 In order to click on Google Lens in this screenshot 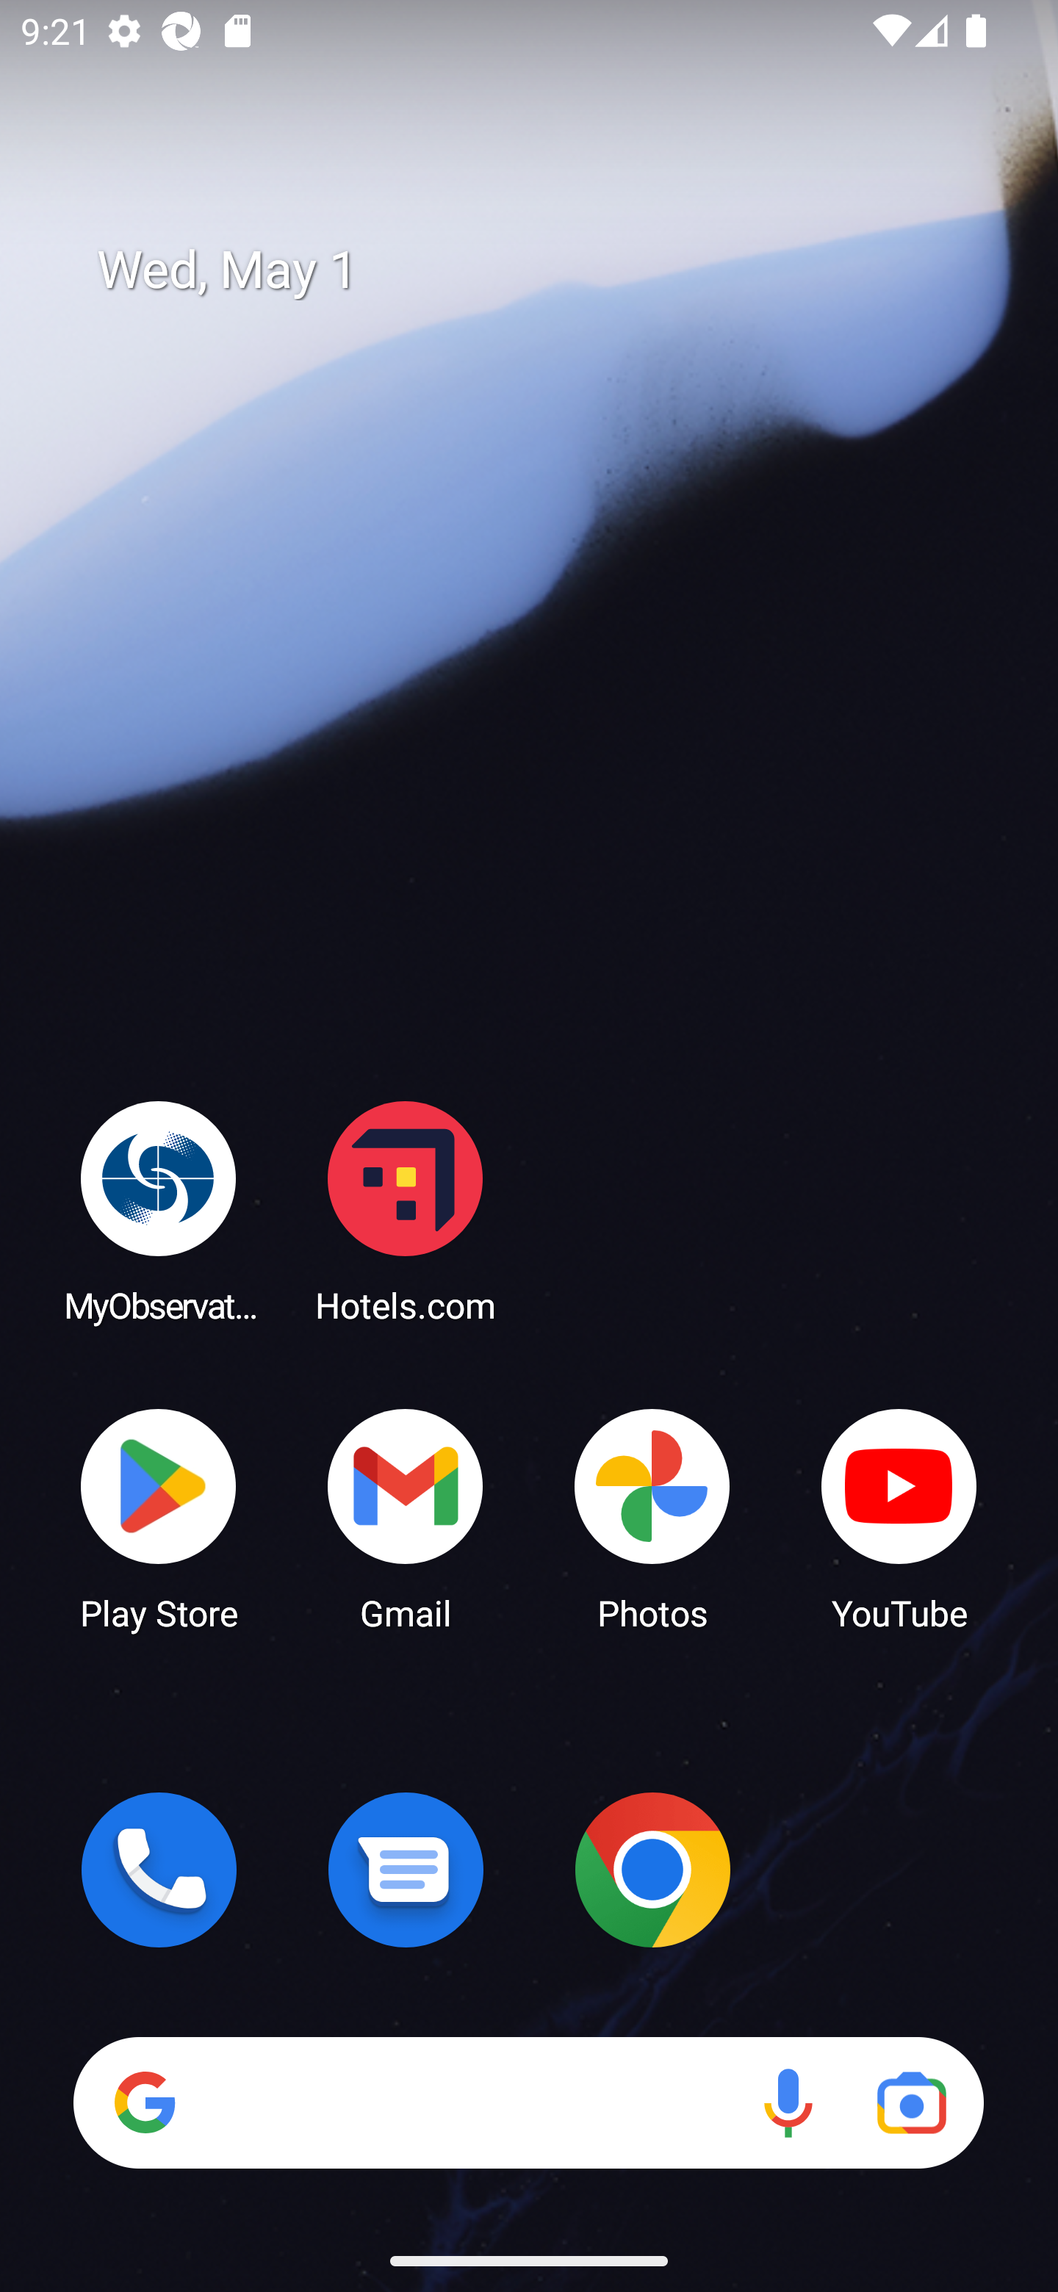, I will do `click(911, 2102)`.